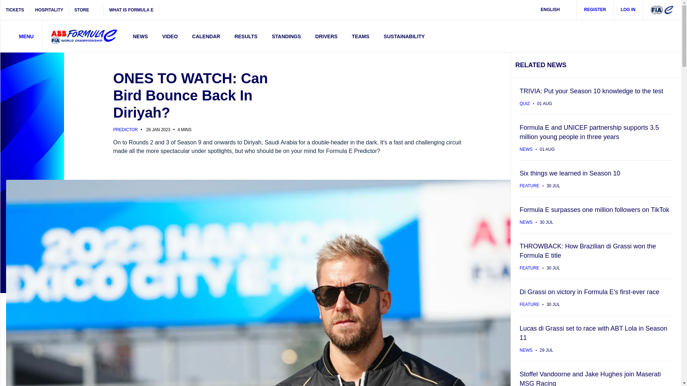 Image resolution: width=687 pixels, height=386 pixels. What do you see at coordinates (326, 36) in the screenshot?
I see `DRIVERS` at bounding box center [326, 36].